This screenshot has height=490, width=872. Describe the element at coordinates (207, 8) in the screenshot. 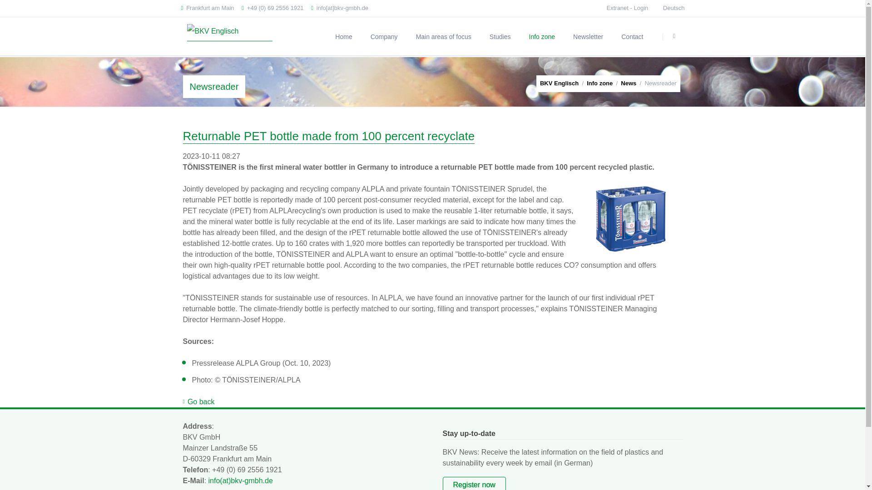

I see `Frankfurt am Main` at that location.